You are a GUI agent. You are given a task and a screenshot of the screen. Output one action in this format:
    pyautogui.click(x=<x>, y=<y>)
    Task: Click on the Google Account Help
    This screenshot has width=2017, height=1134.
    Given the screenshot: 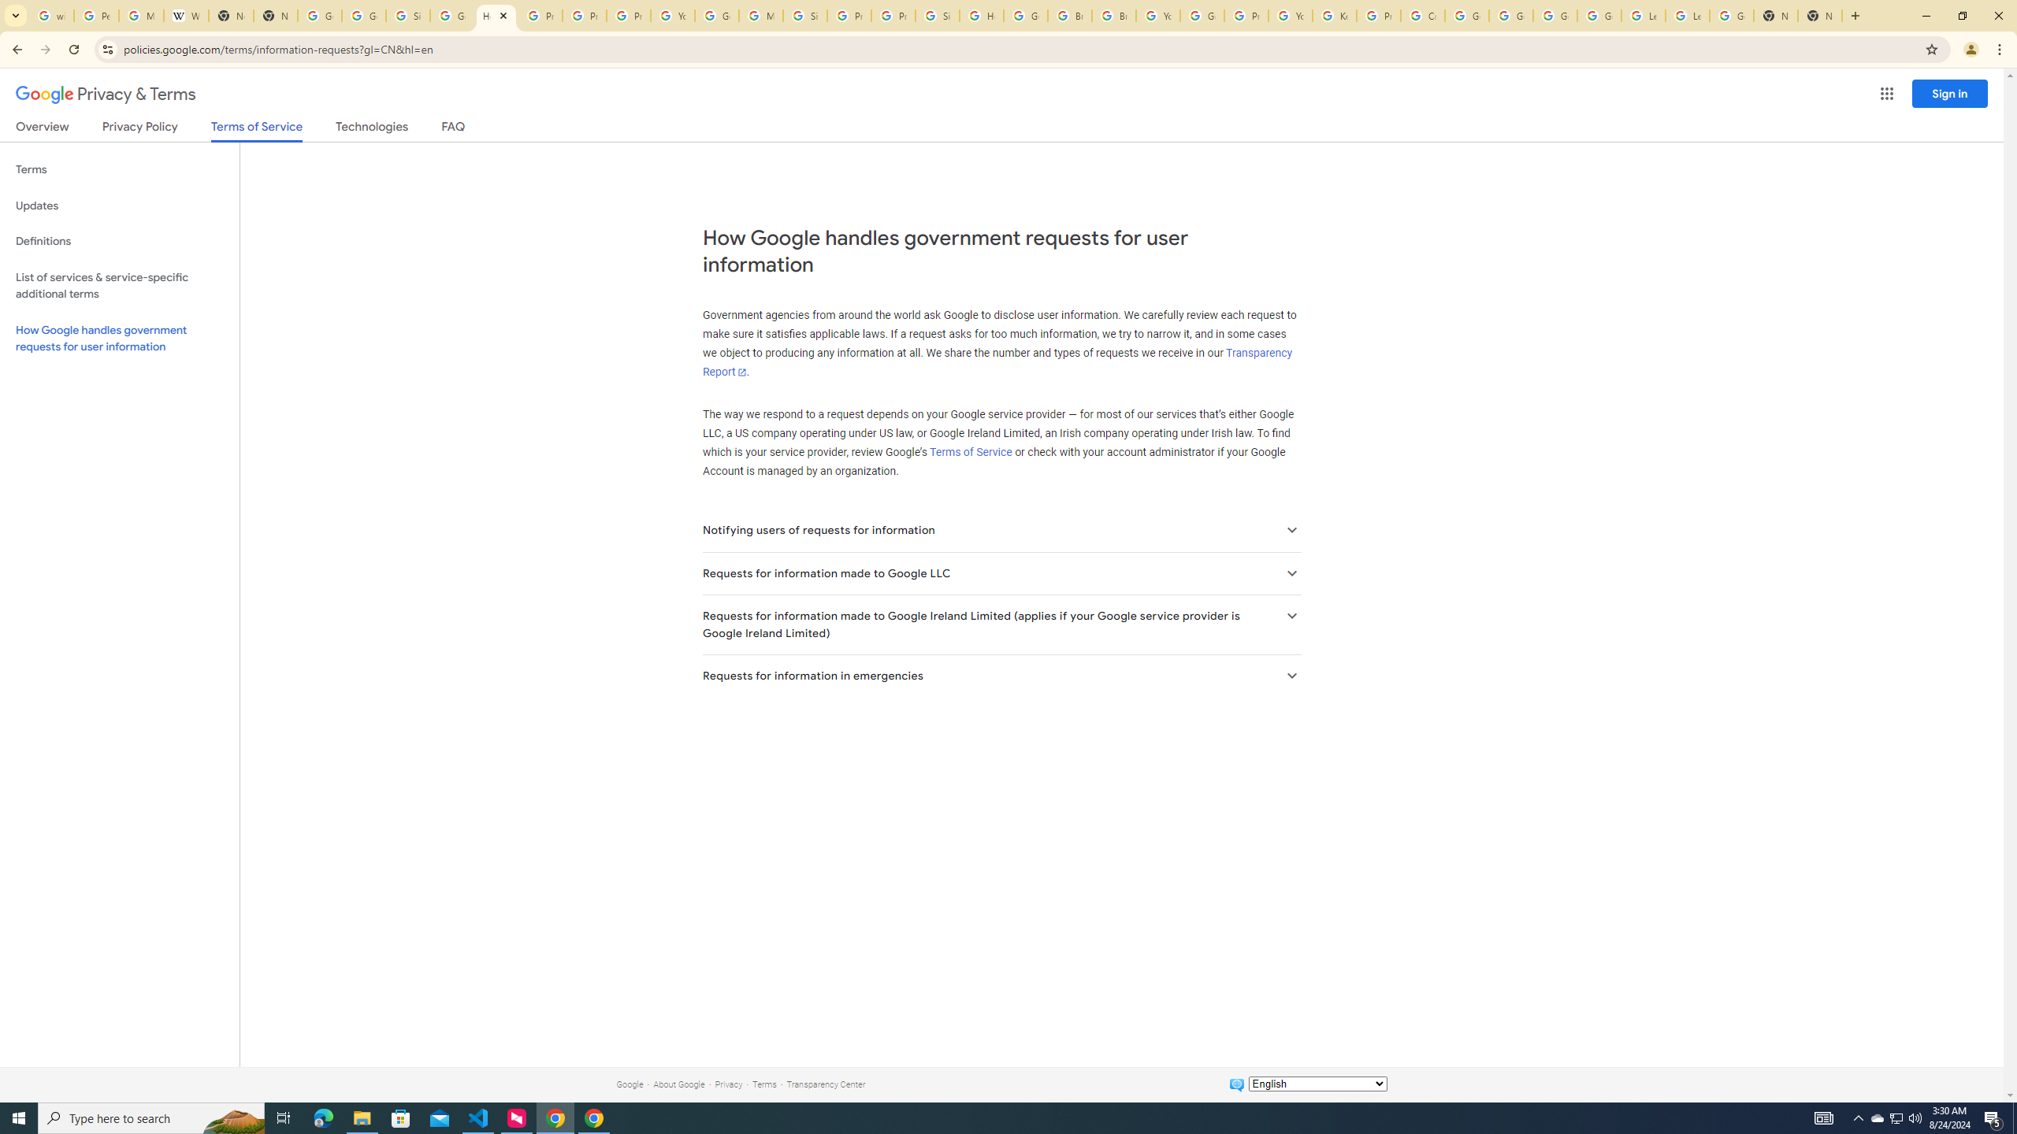 What is the action you would take?
    pyautogui.click(x=1202, y=16)
    